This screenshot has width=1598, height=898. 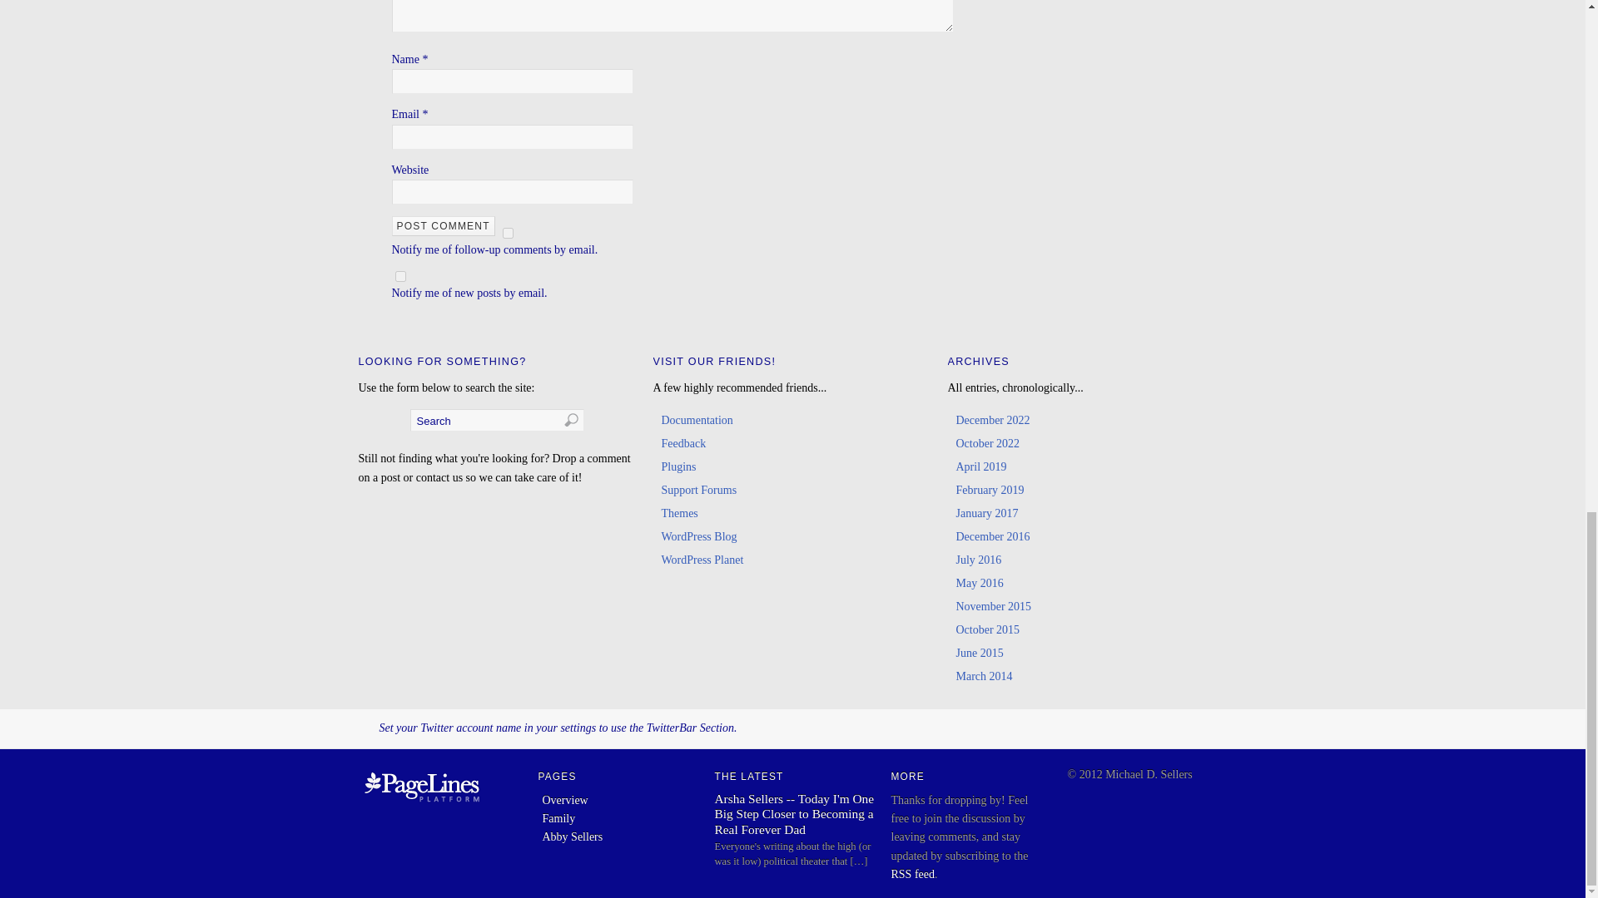 I want to click on Plugins, so click(x=677, y=467).